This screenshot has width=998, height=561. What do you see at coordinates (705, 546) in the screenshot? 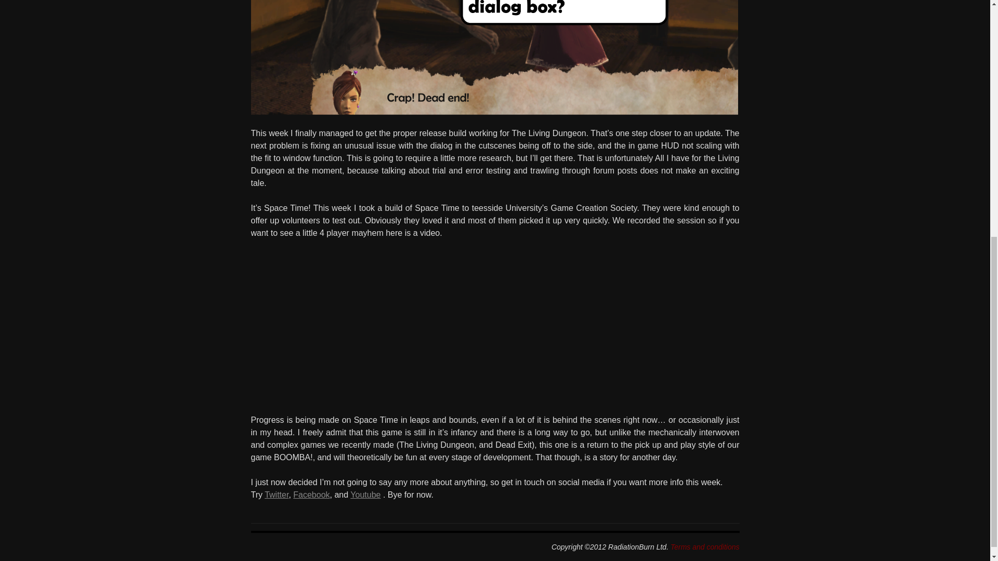
I see `Terms and conditions` at bounding box center [705, 546].